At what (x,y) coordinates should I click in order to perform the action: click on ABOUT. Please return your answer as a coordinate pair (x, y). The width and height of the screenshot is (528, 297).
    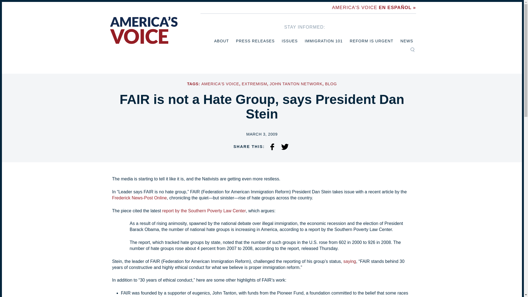
    Looking at the image, I should click on (222, 41).